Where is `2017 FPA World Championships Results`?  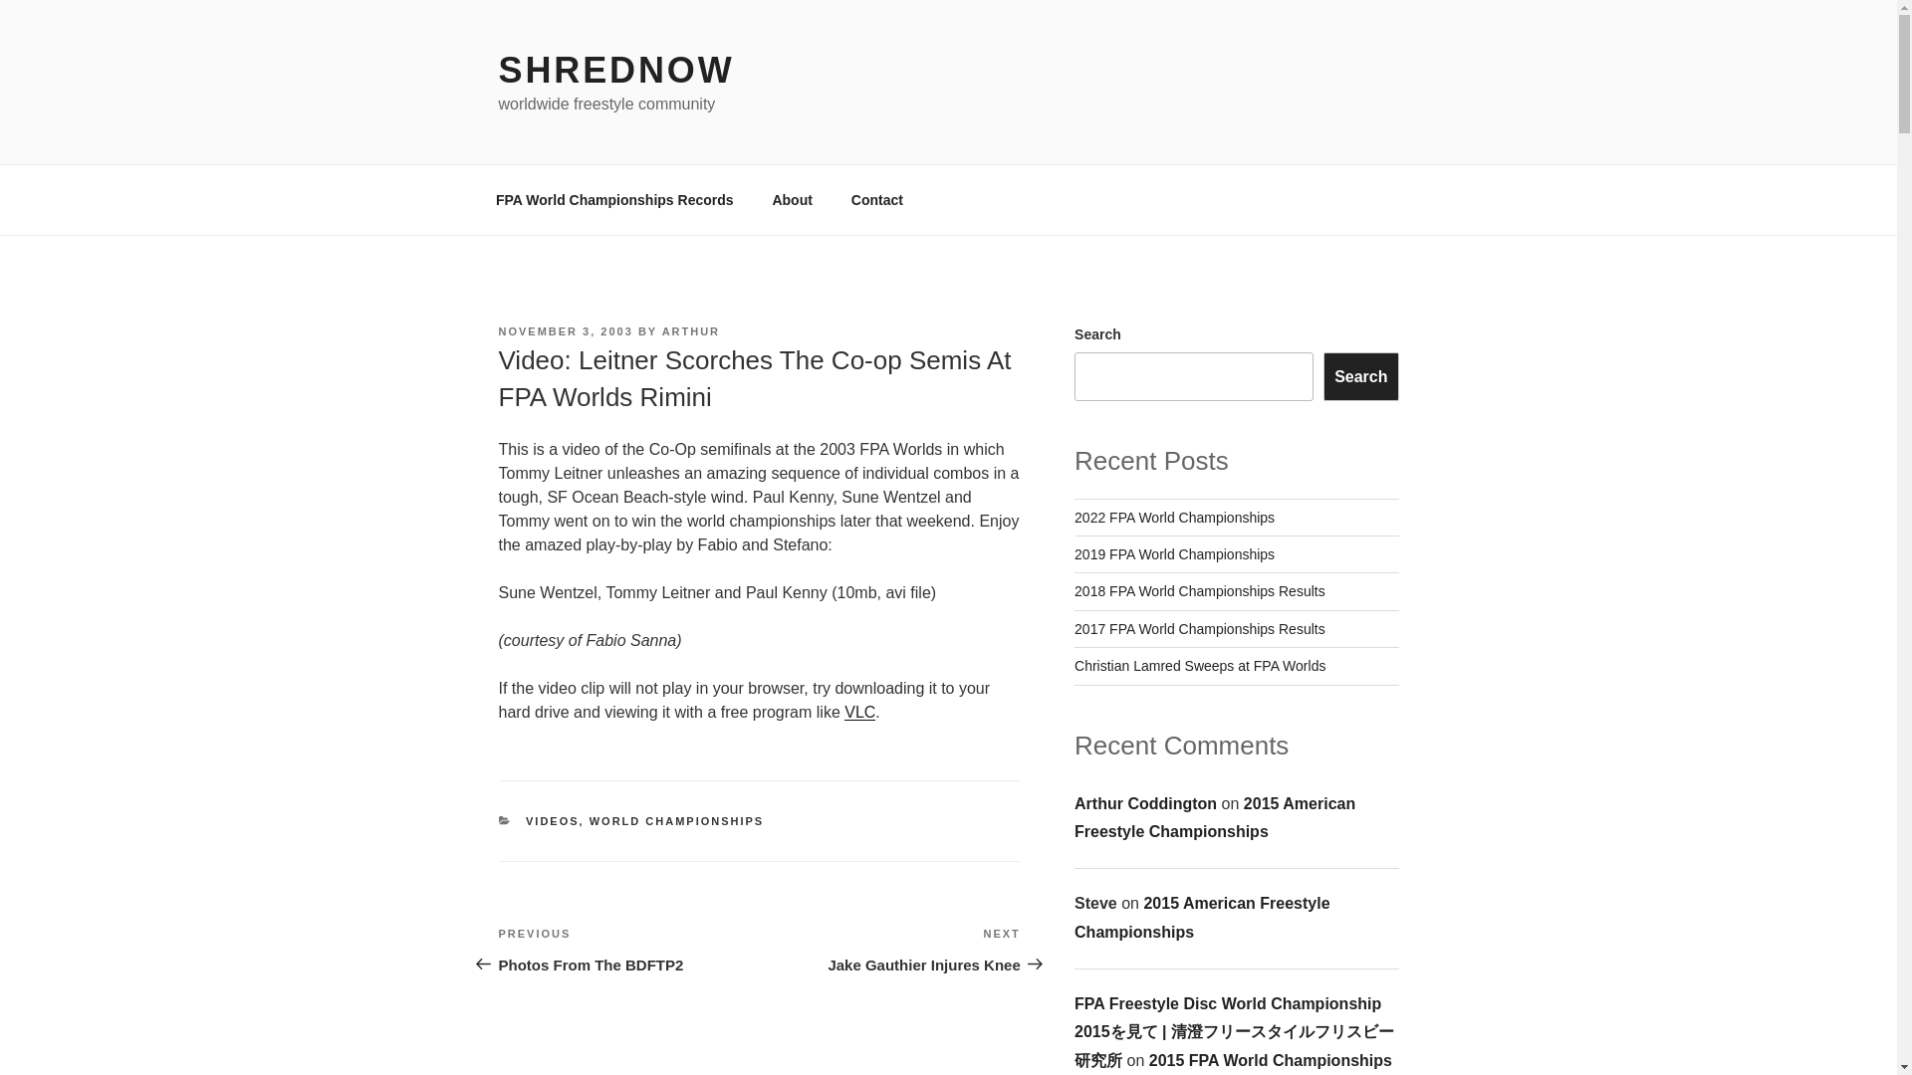
2017 FPA World Championships Results is located at coordinates (614, 199).